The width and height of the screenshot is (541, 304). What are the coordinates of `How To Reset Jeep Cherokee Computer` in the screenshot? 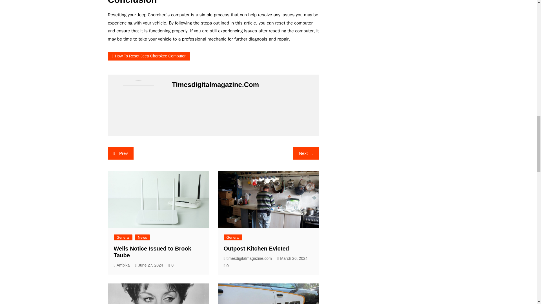 It's located at (149, 56).